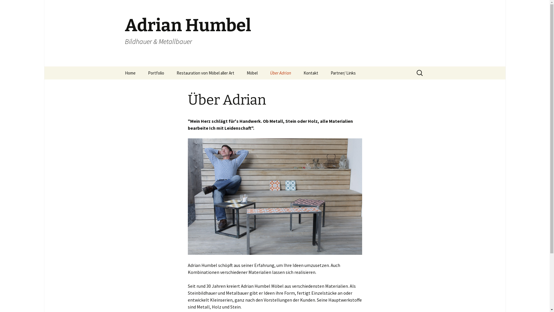 This screenshot has height=312, width=554. What do you see at coordinates (130, 73) in the screenshot?
I see `Home` at bounding box center [130, 73].